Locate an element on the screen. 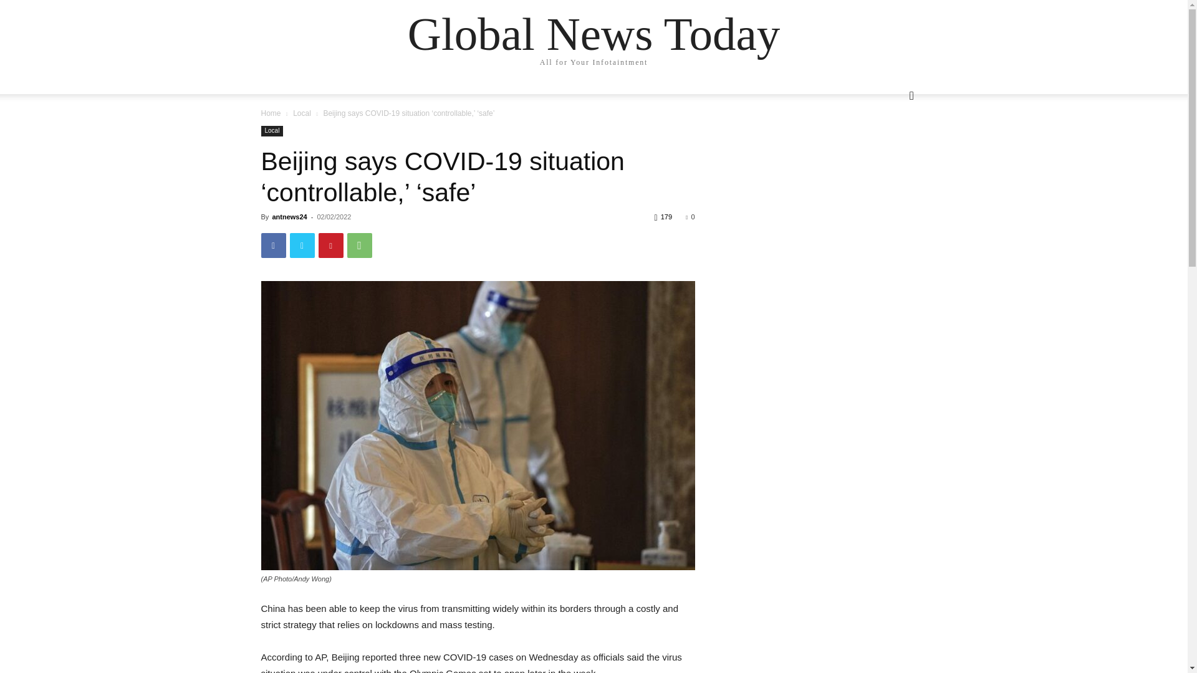 The width and height of the screenshot is (1197, 673). Local is located at coordinates (272, 131).